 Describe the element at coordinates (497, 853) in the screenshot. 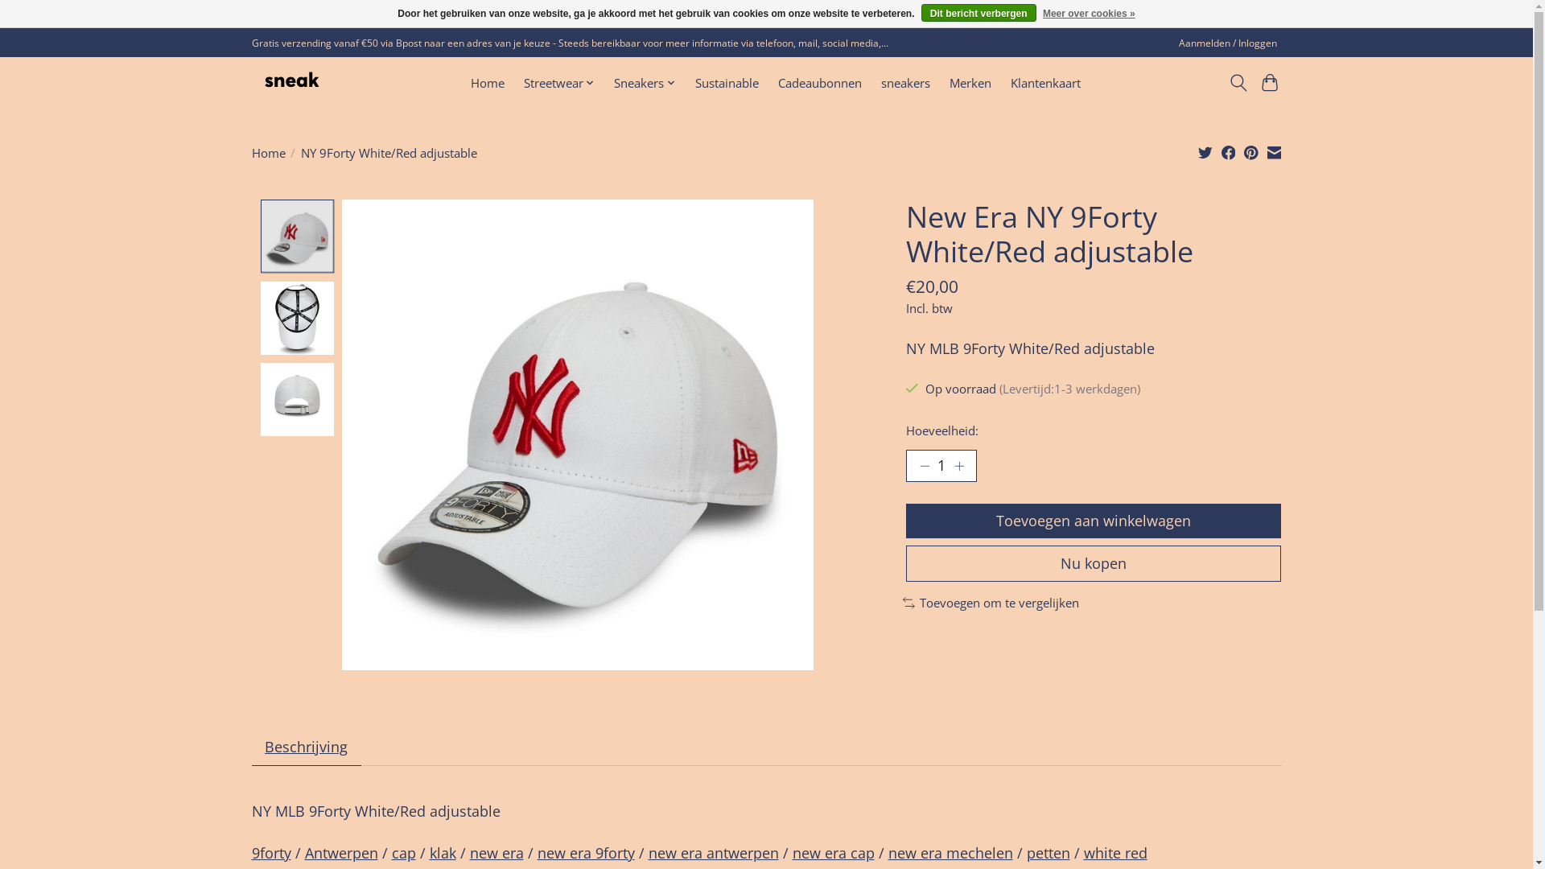

I see `new era` at that location.